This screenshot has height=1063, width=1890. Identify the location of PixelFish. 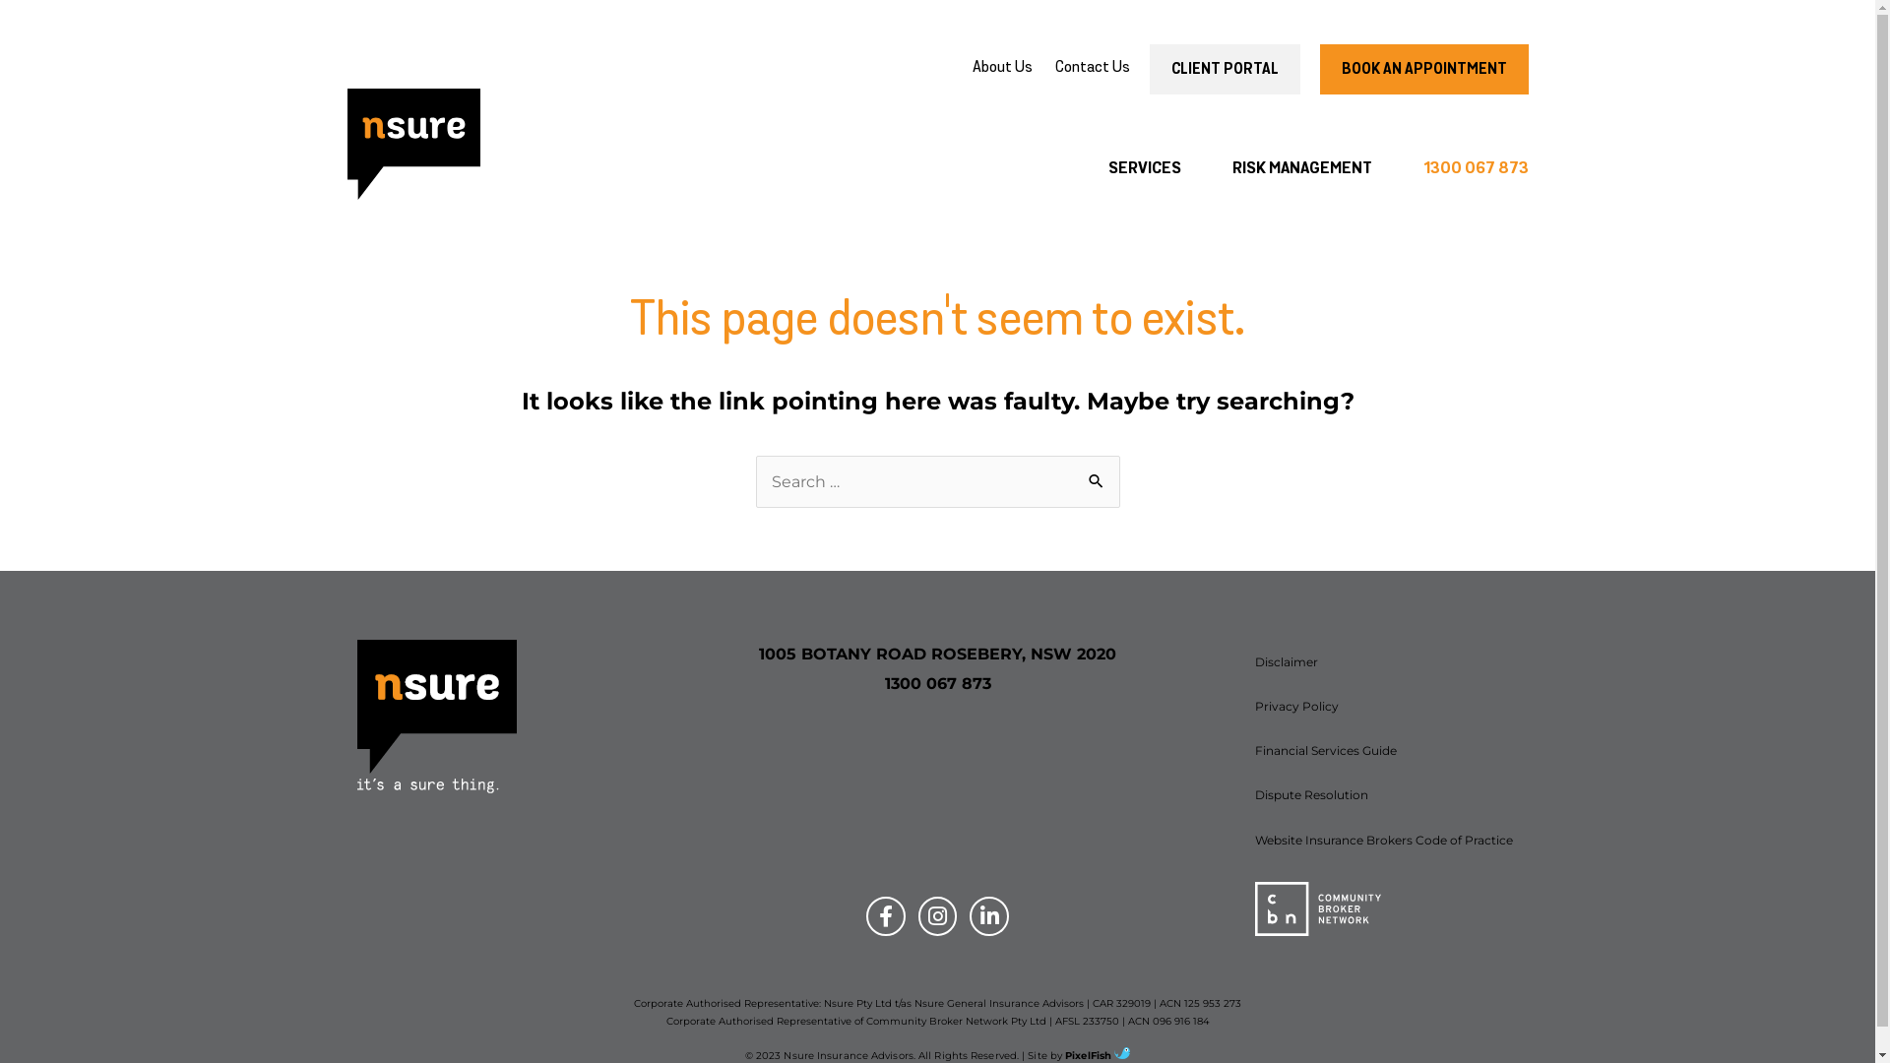
(1098, 1055).